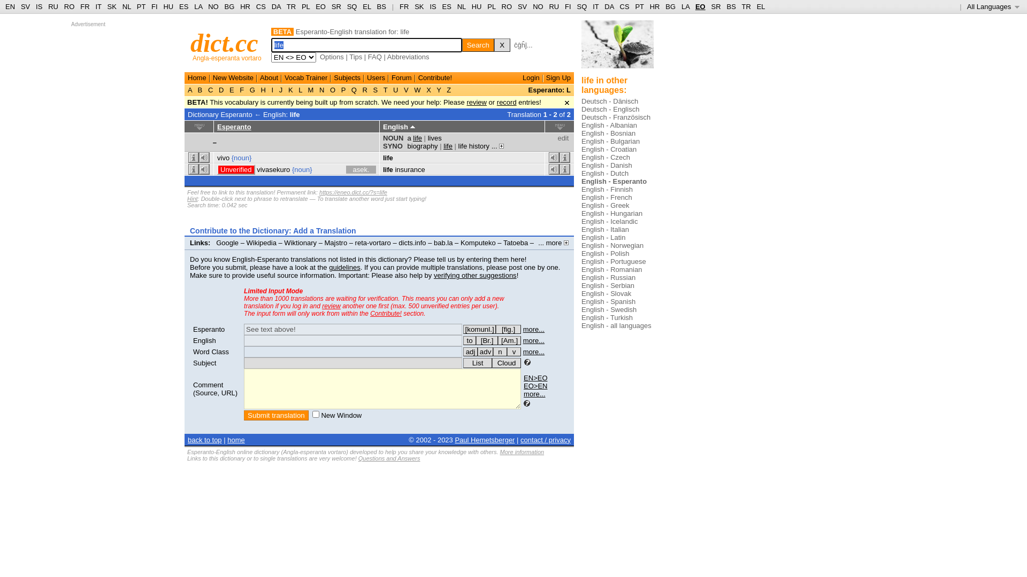 Image resolution: width=1027 pixels, height=577 pixels. I want to click on M, so click(311, 90).